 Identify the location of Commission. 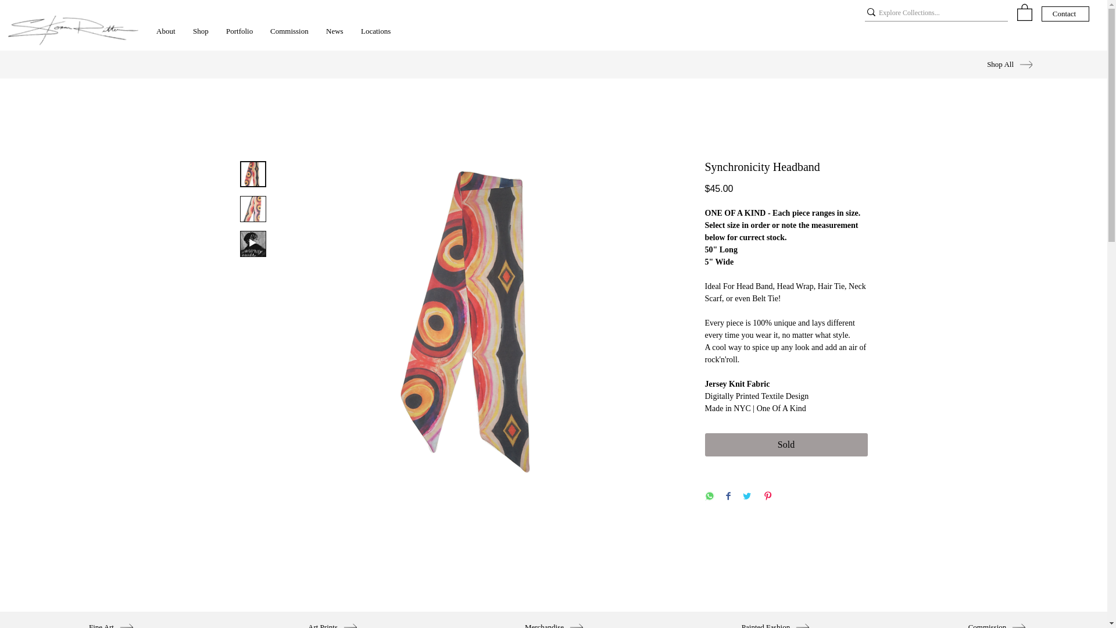
(289, 31).